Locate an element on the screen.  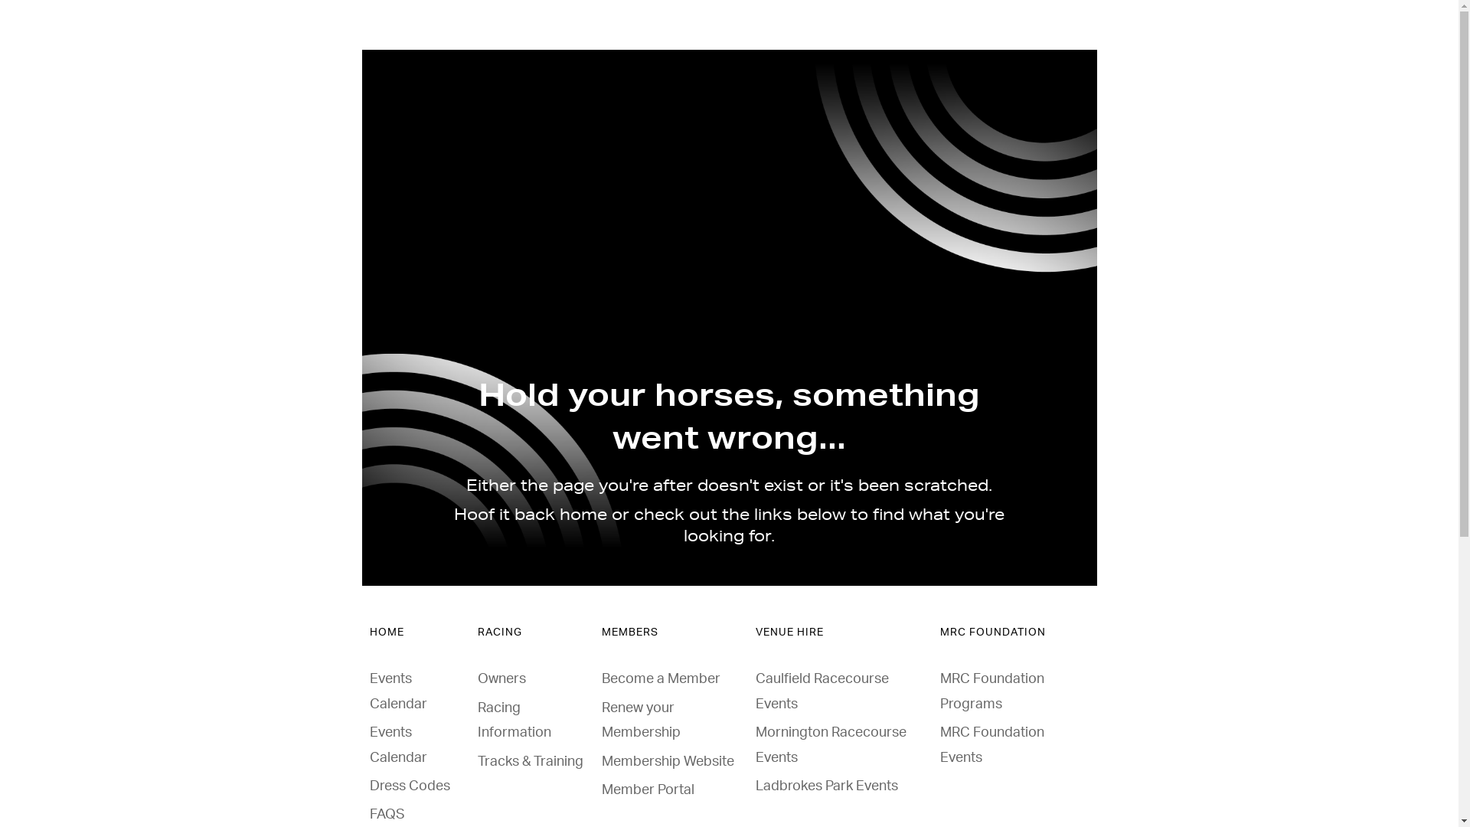
MEMBERS is located at coordinates (630, 633).